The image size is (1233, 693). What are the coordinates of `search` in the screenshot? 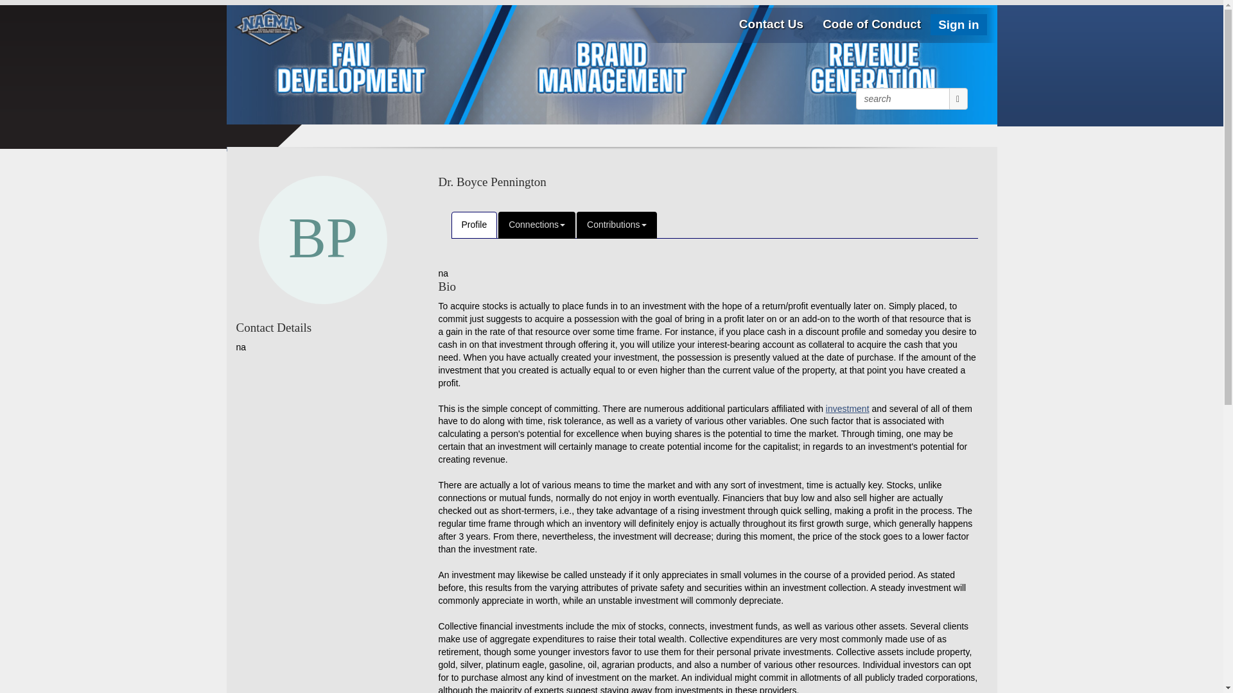 It's located at (902, 99).